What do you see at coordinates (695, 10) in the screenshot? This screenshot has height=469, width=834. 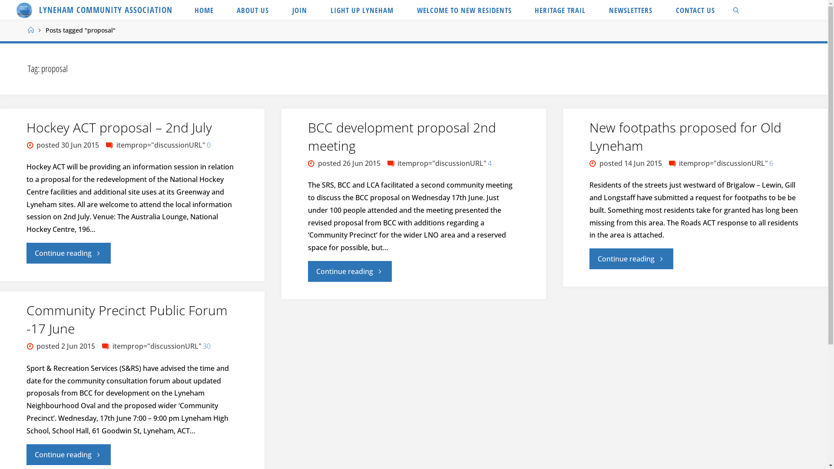 I see `CONTACT US` at bounding box center [695, 10].